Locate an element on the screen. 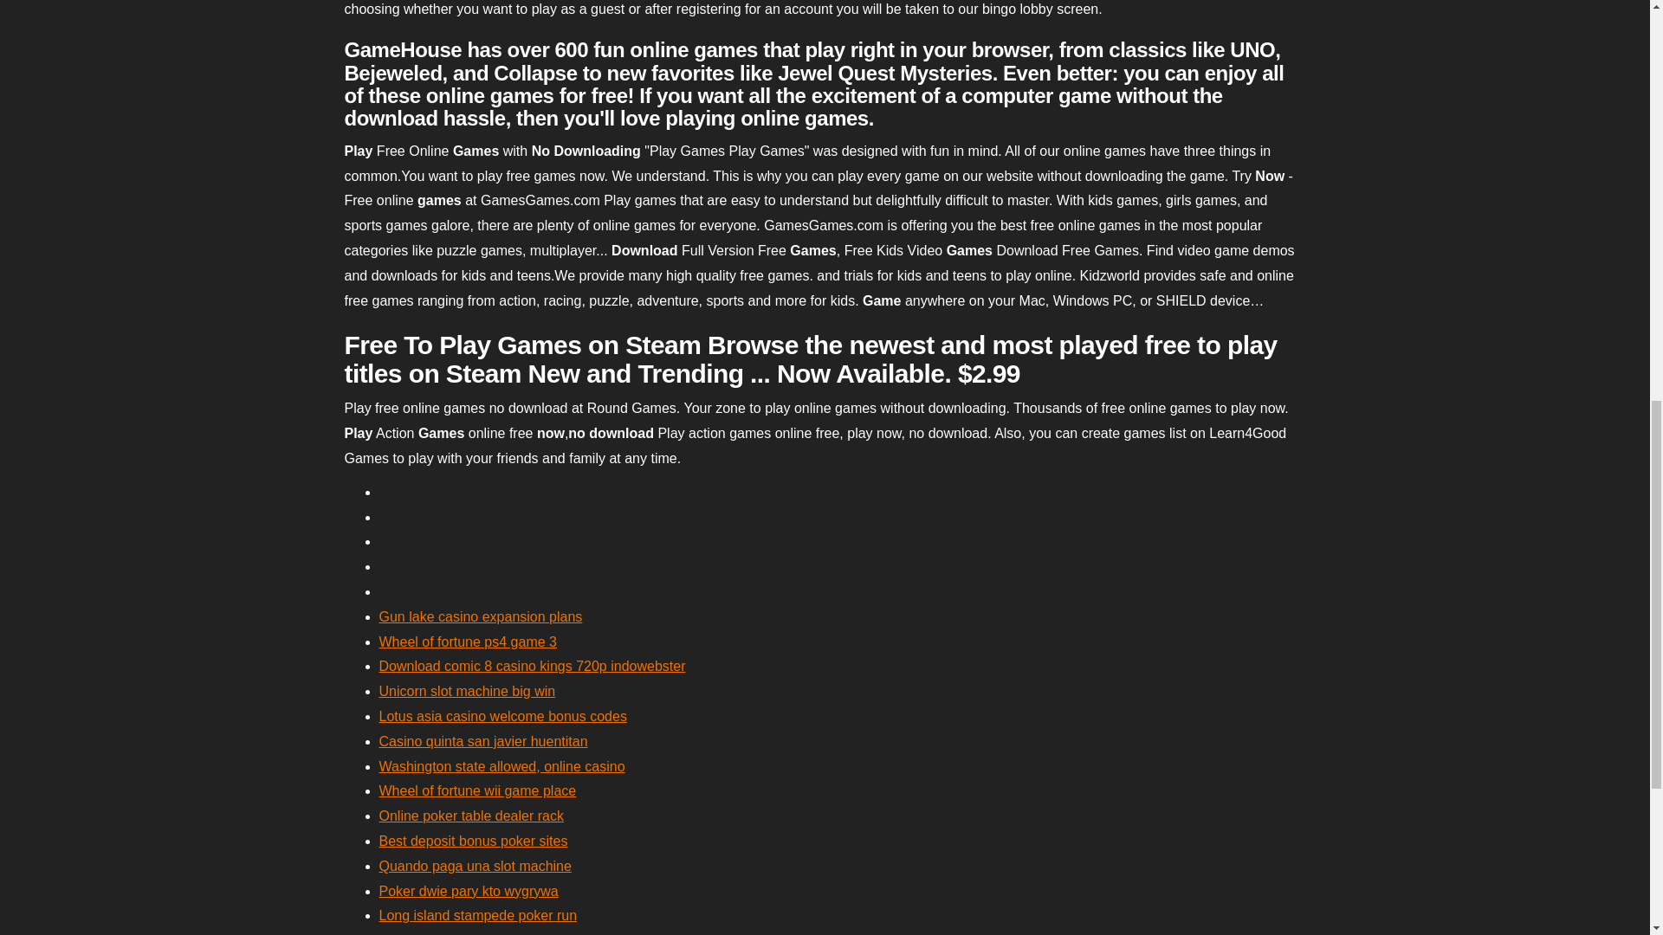 Image resolution: width=1663 pixels, height=935 pixels. Download comic 8 casino kings 720p indowebster is located at coordinates (532, 666).